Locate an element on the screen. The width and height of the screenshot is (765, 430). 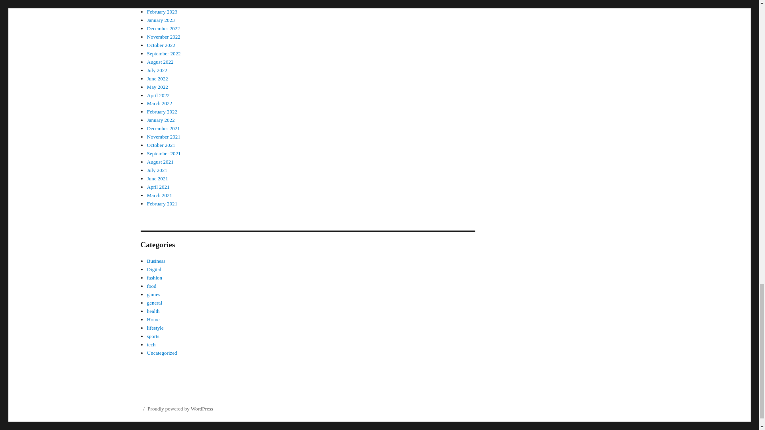
August 2022 is located at coordinates (160, 62).